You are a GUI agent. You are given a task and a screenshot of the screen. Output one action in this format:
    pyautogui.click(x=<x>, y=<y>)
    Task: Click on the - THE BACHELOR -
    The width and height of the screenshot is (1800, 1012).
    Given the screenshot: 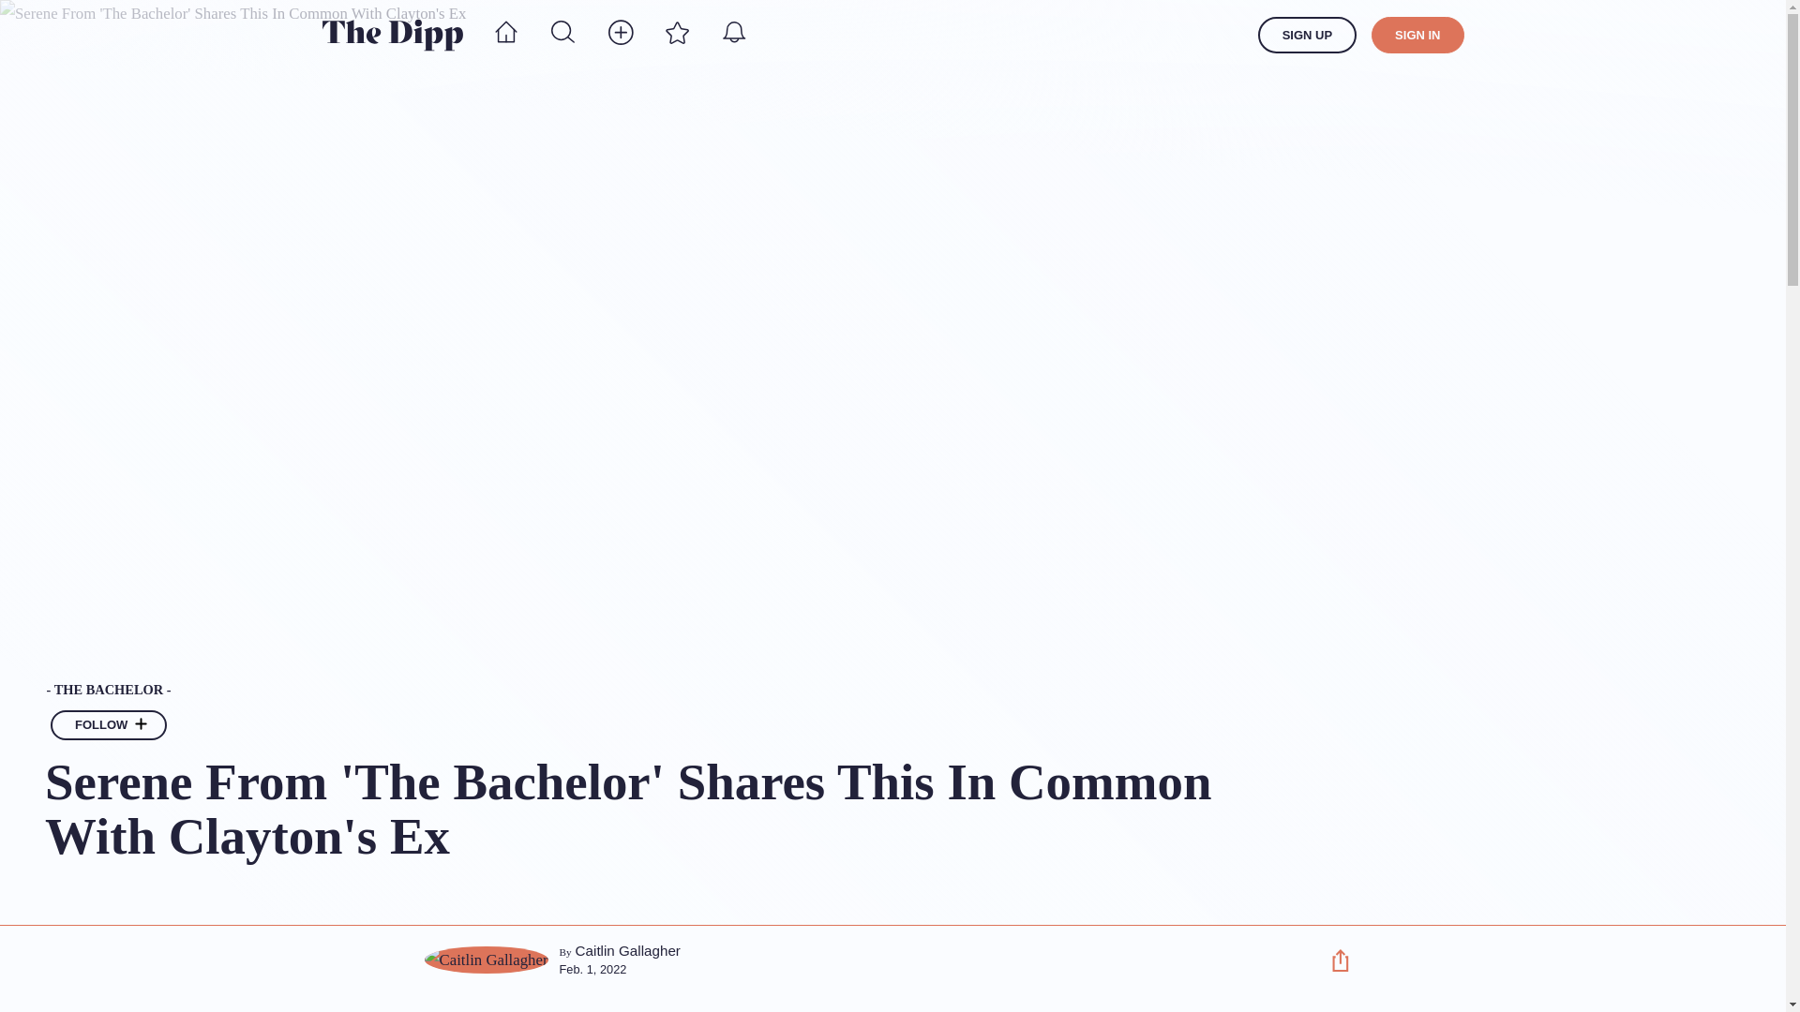 What is the action you would take?
    pyautogui.click(x=670, y=691)
    